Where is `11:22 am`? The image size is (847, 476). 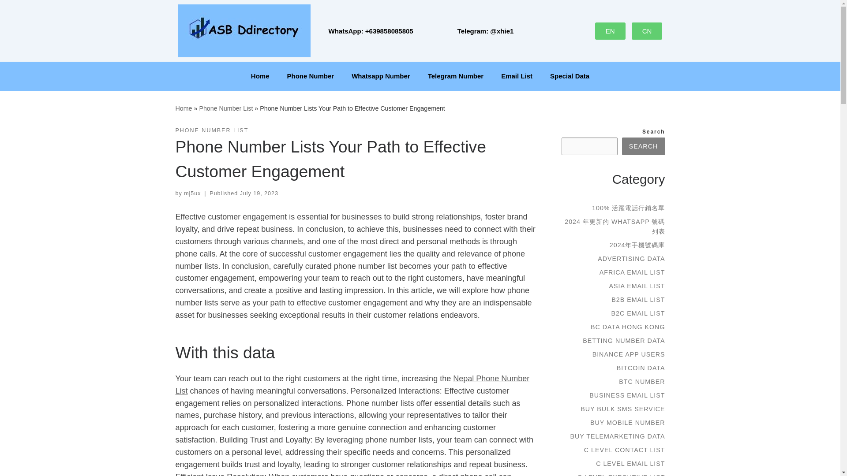
11:22 am is located at coordinates (259, 193).